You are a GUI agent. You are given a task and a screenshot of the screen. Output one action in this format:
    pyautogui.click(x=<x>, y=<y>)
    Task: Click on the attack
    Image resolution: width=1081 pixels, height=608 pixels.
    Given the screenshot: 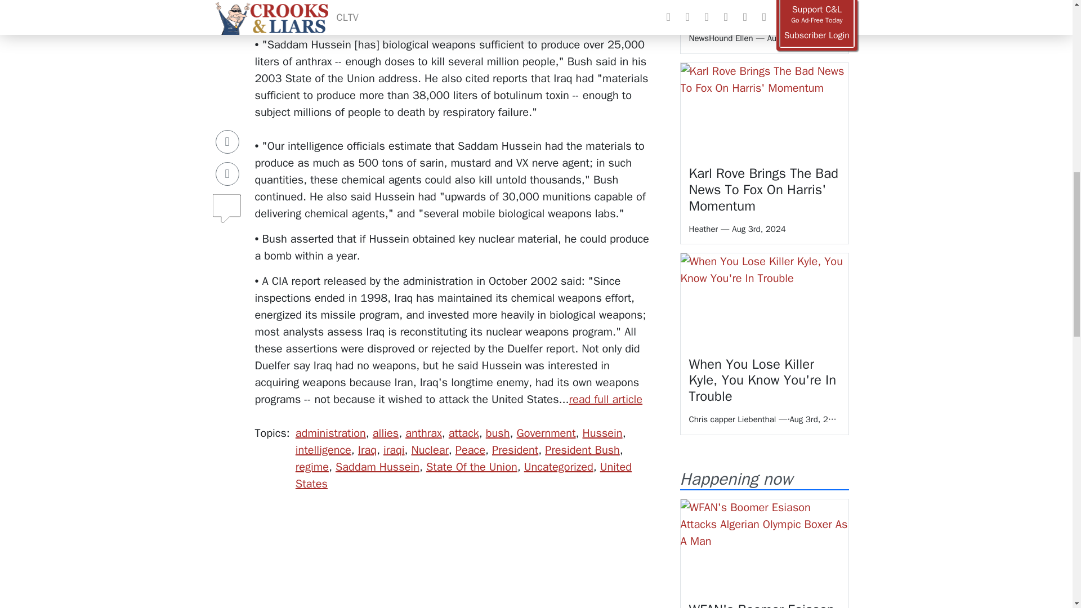 What is the action you would take?
    pyautogui.click(x=463, y=433)
    